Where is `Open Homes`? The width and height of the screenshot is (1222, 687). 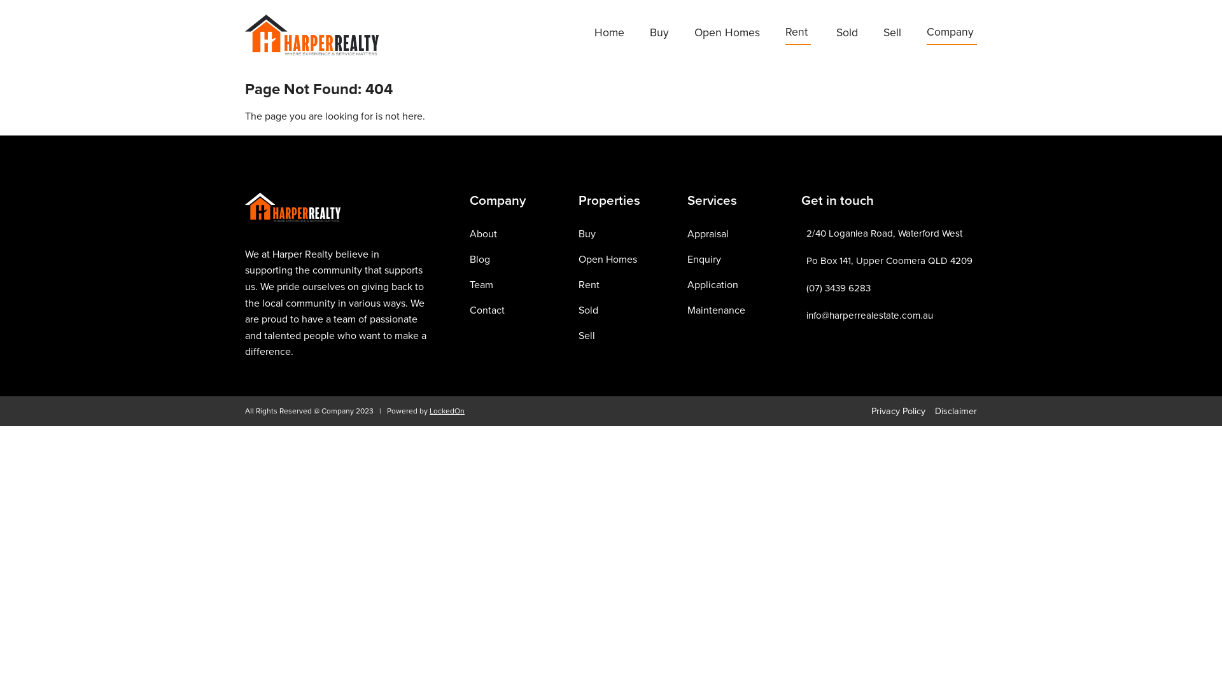 Open Homes is located at coordinates (727, 34).